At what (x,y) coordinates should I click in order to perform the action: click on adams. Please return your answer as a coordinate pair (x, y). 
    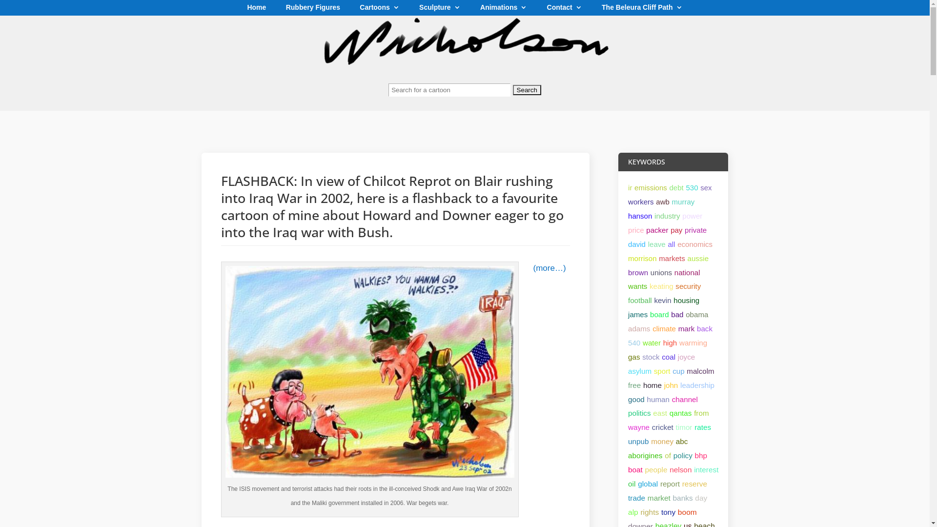
    Looking at the image, I should click on (639, 329).